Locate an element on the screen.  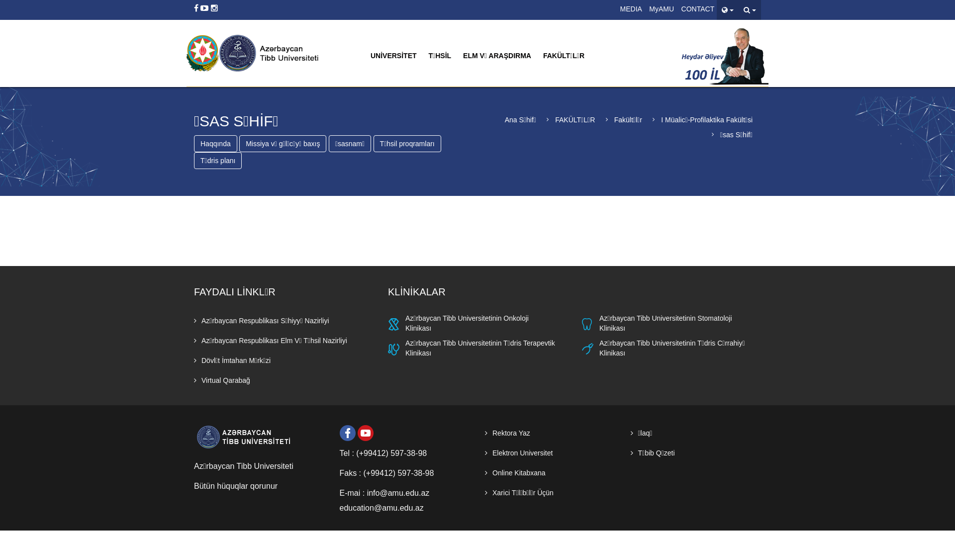
MEDIA is located at coordinates (631, 8).